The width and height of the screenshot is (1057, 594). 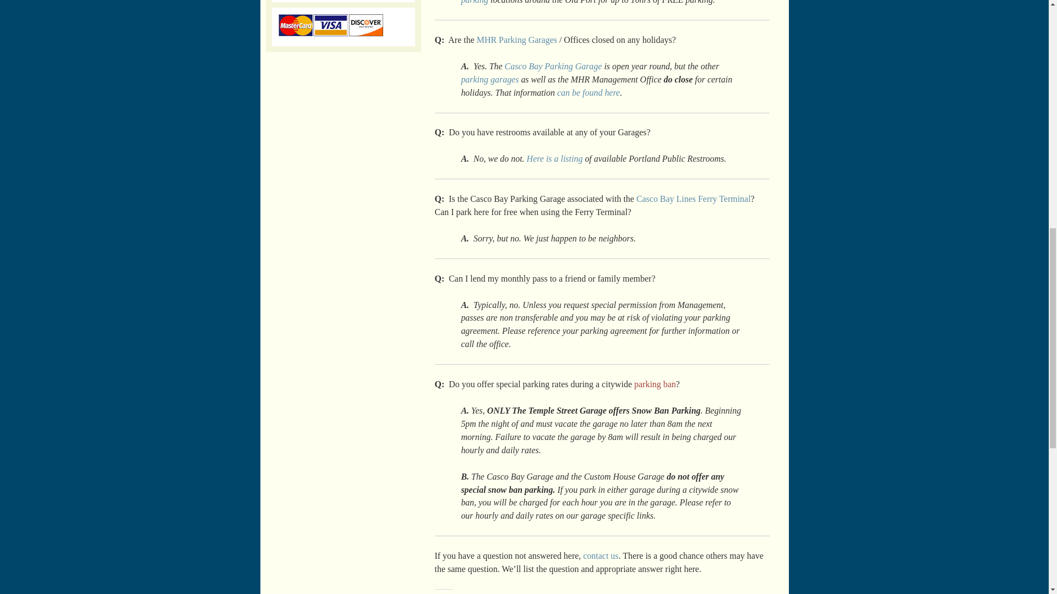 I want to click on Garage Holiday Closings, so click(x=588, y=92).